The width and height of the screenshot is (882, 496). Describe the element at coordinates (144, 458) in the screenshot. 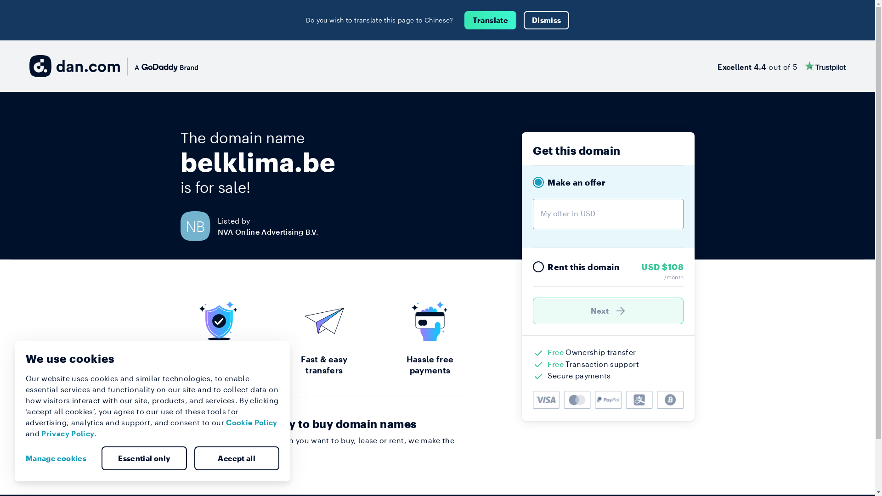

I see `Essential only` at that location.